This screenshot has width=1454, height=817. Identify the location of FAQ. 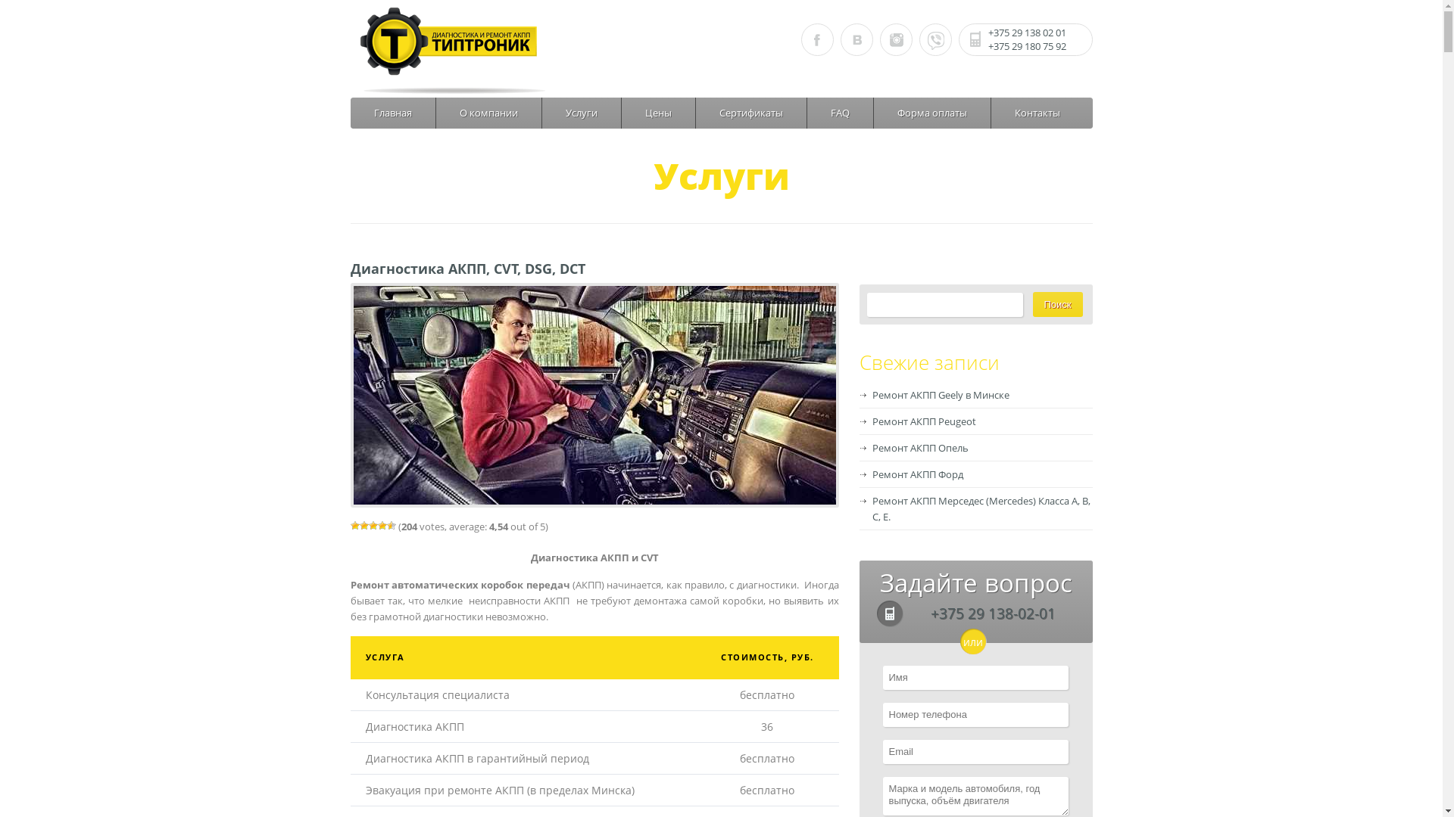
(841, 113).